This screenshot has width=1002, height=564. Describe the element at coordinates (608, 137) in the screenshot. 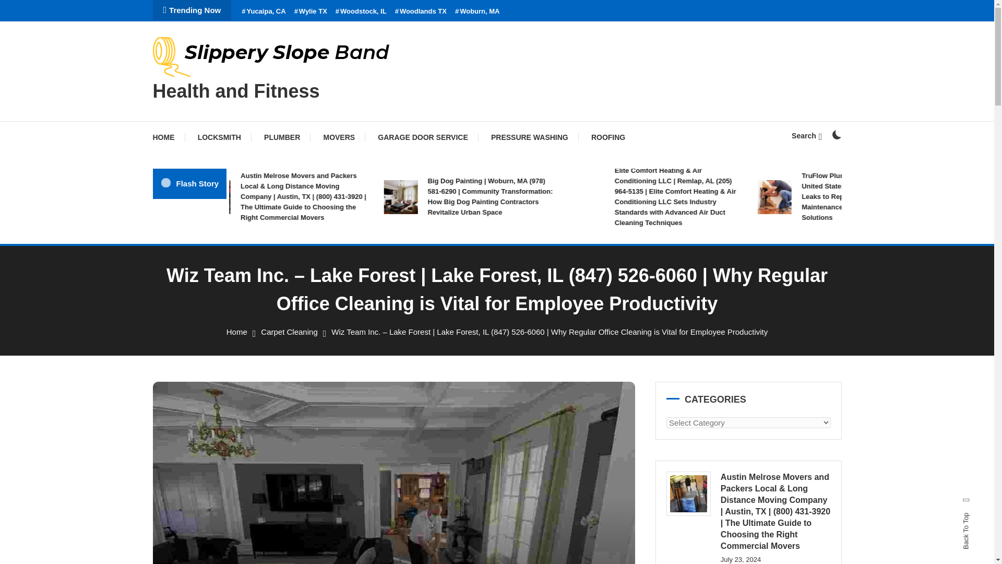

I see `ROOFING` at that location.